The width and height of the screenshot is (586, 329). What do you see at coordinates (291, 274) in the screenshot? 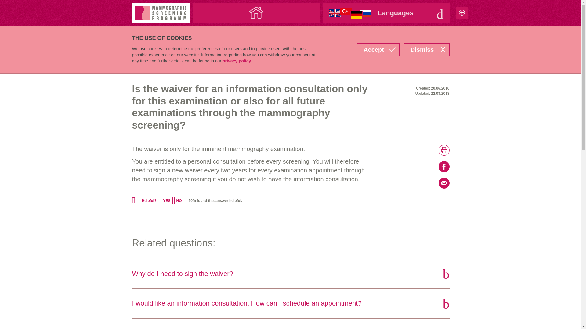
I see `Why do I need to sign the waiver?` at bounding box center [291, 274].